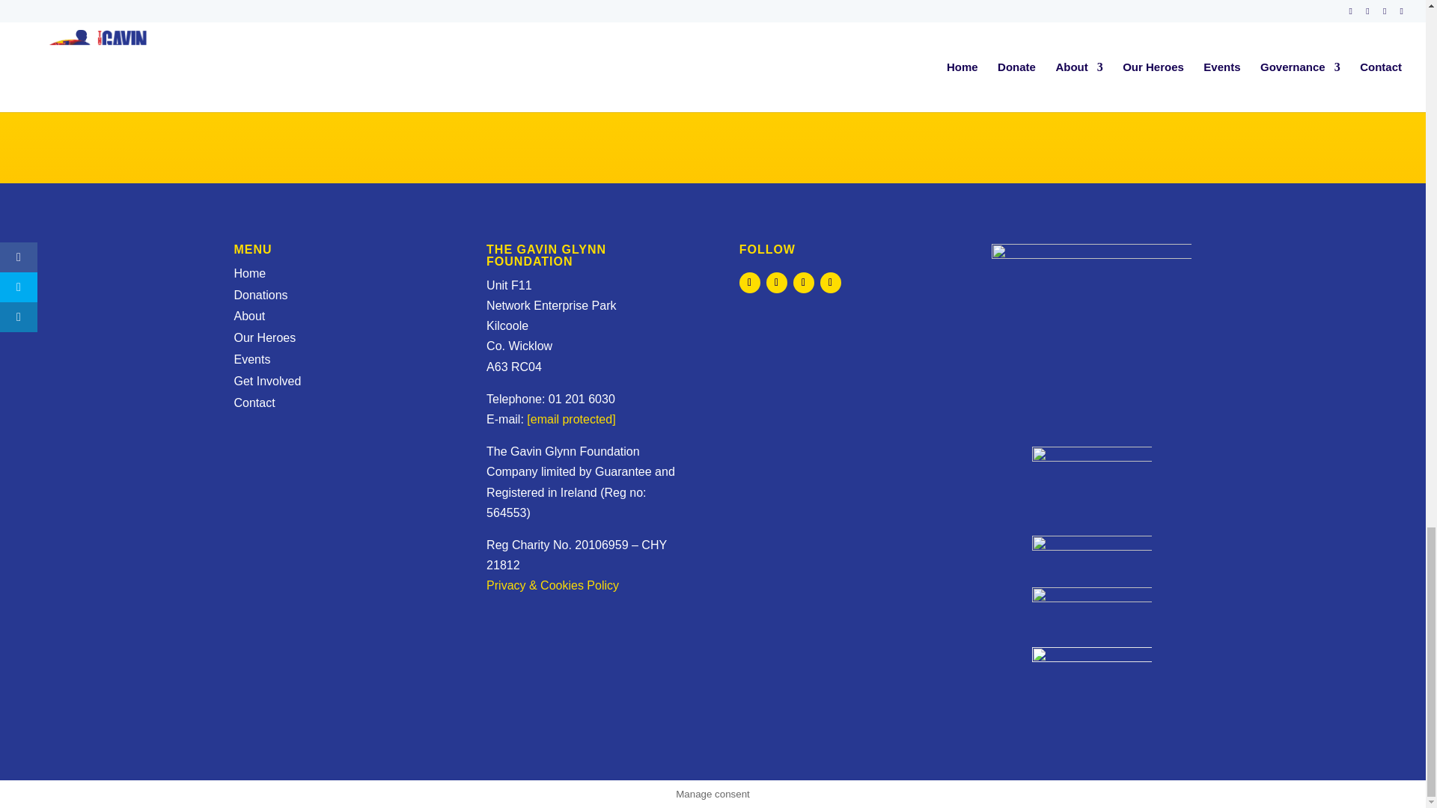 Image resolution: width=1437 pixels, height=808 pixels. Describe the element at coordinates (260, 295) in the screenshot. I see `Donations` at that location.